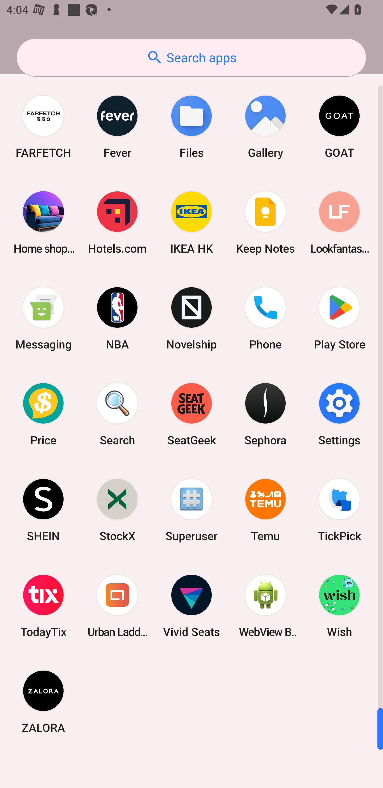 The width and height of the screenshot is (383, 788). What do you see at coordinates (191, 127) in the screenshot?
I see `Files` at bounding box center [191, 127].